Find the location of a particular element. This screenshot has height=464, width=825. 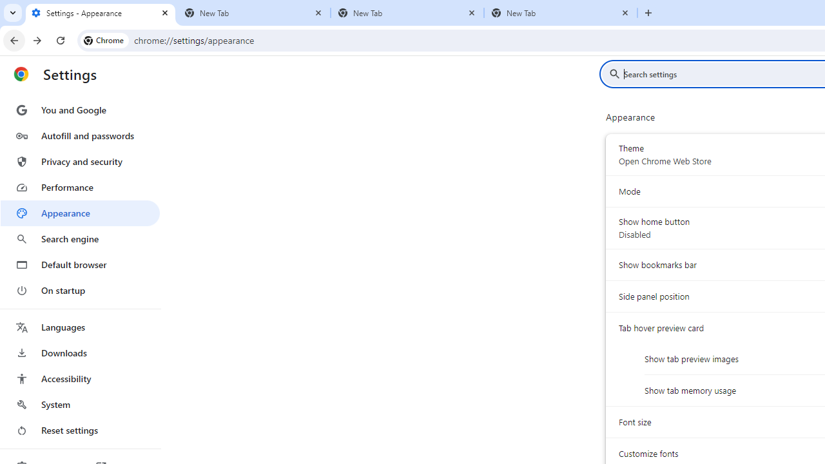

Languages is located at coordinates (80, 327).